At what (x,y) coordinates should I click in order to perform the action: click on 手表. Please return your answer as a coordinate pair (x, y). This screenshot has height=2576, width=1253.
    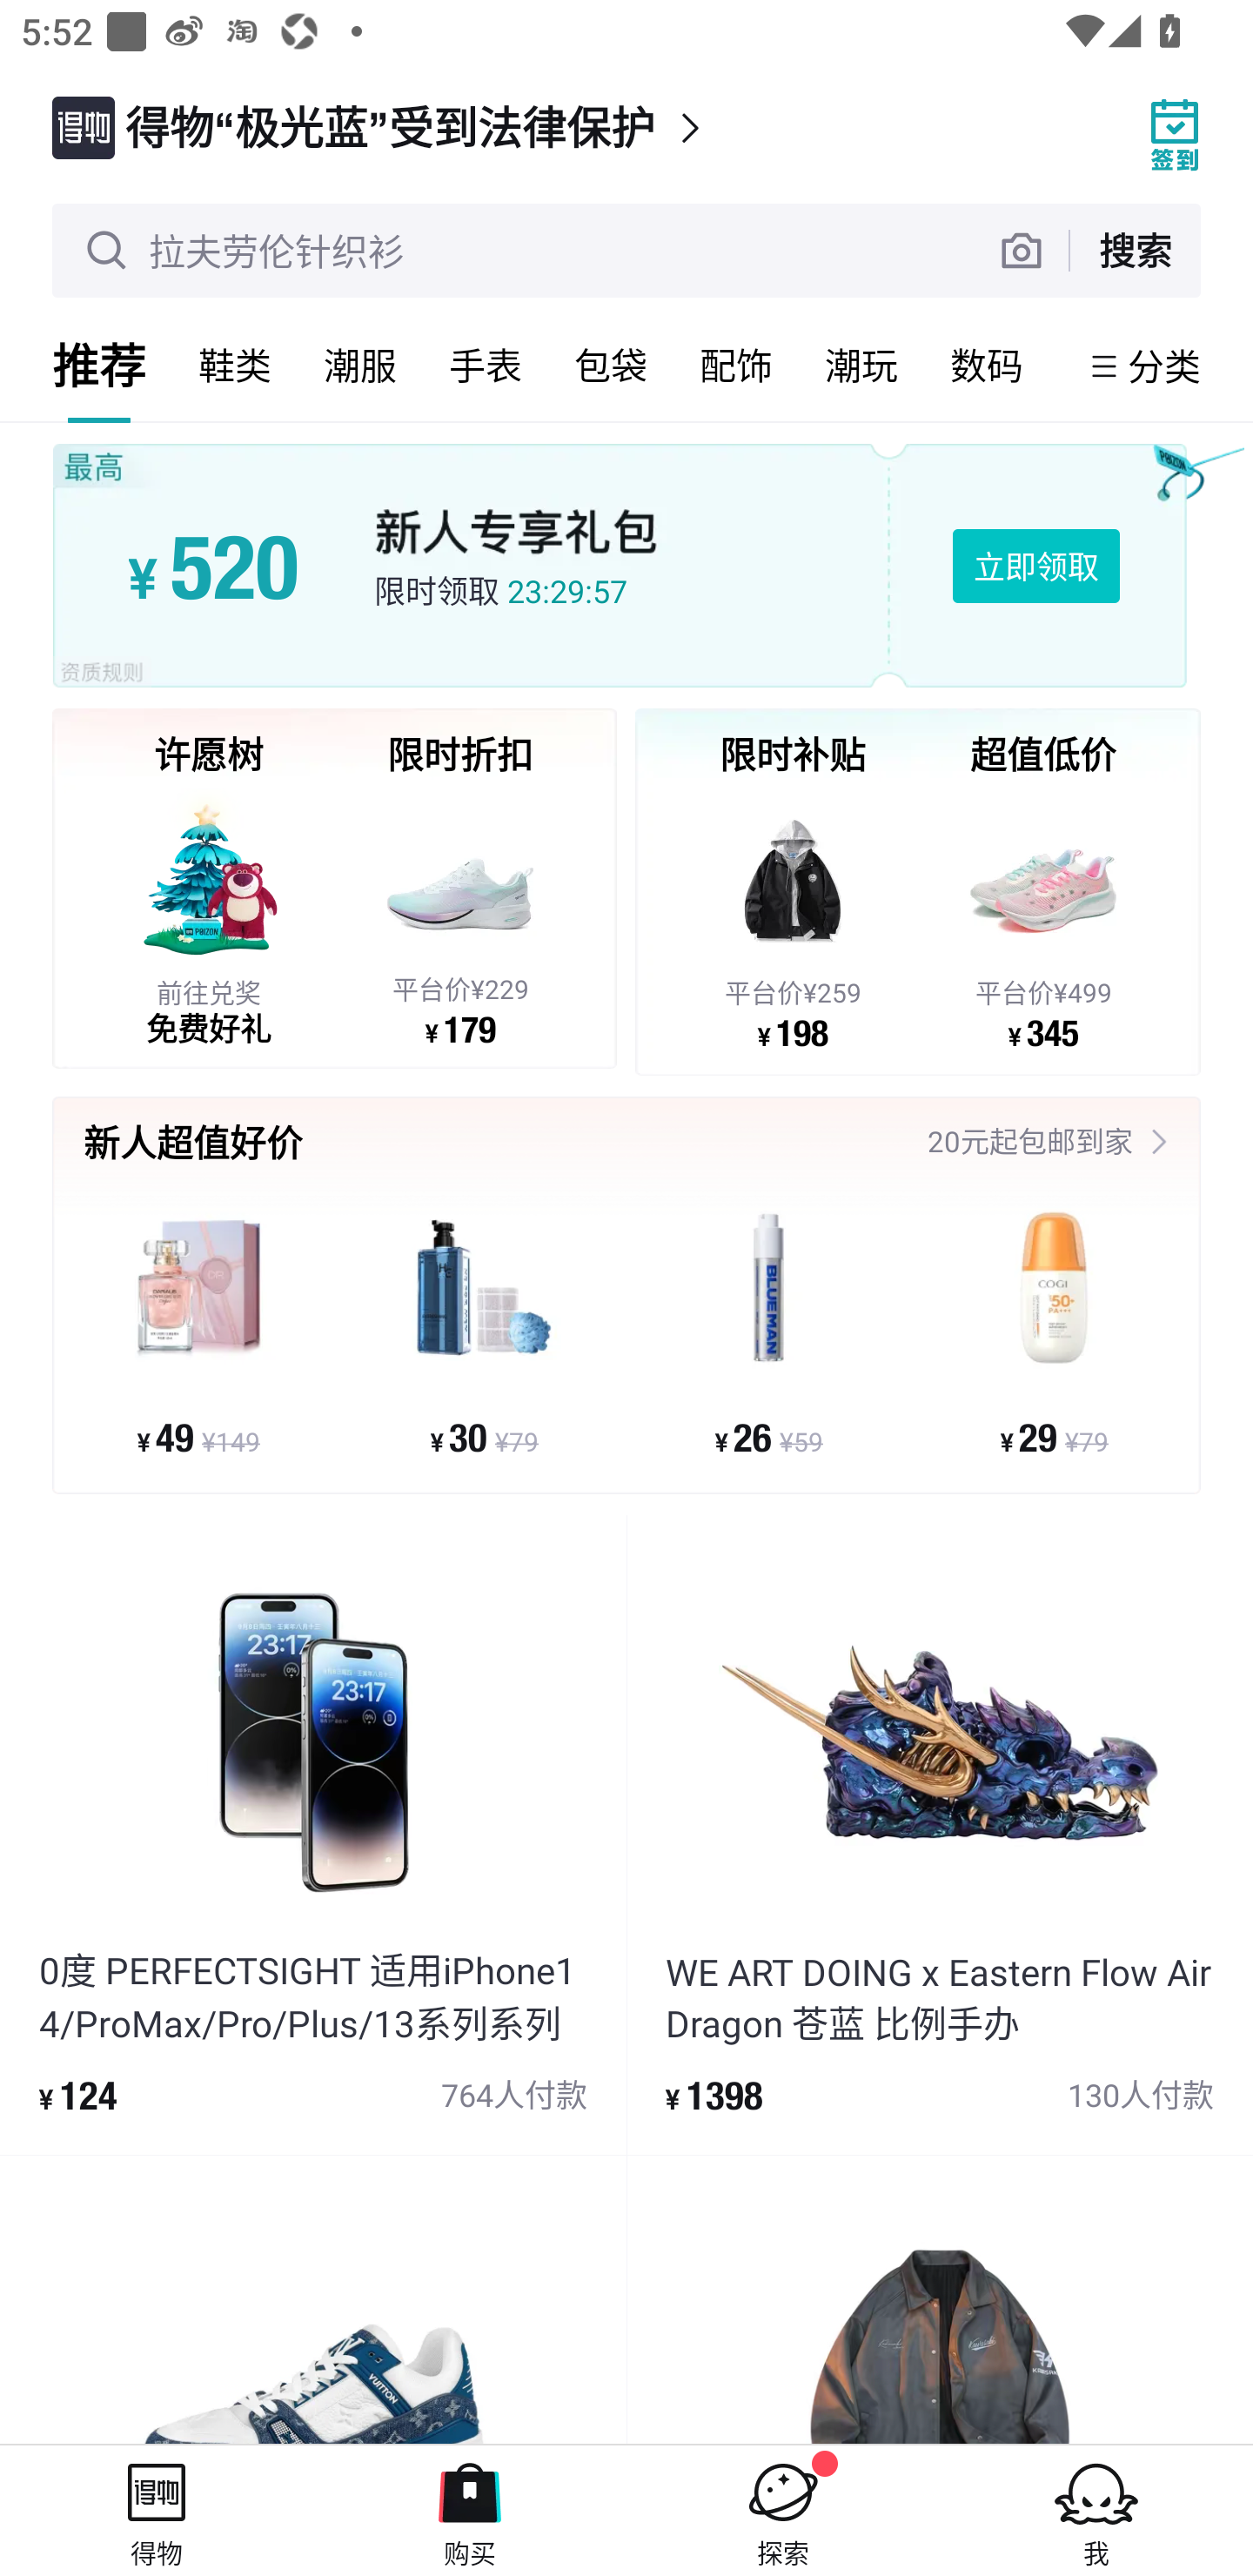
    Looking at the image, I should click on (486, 366).